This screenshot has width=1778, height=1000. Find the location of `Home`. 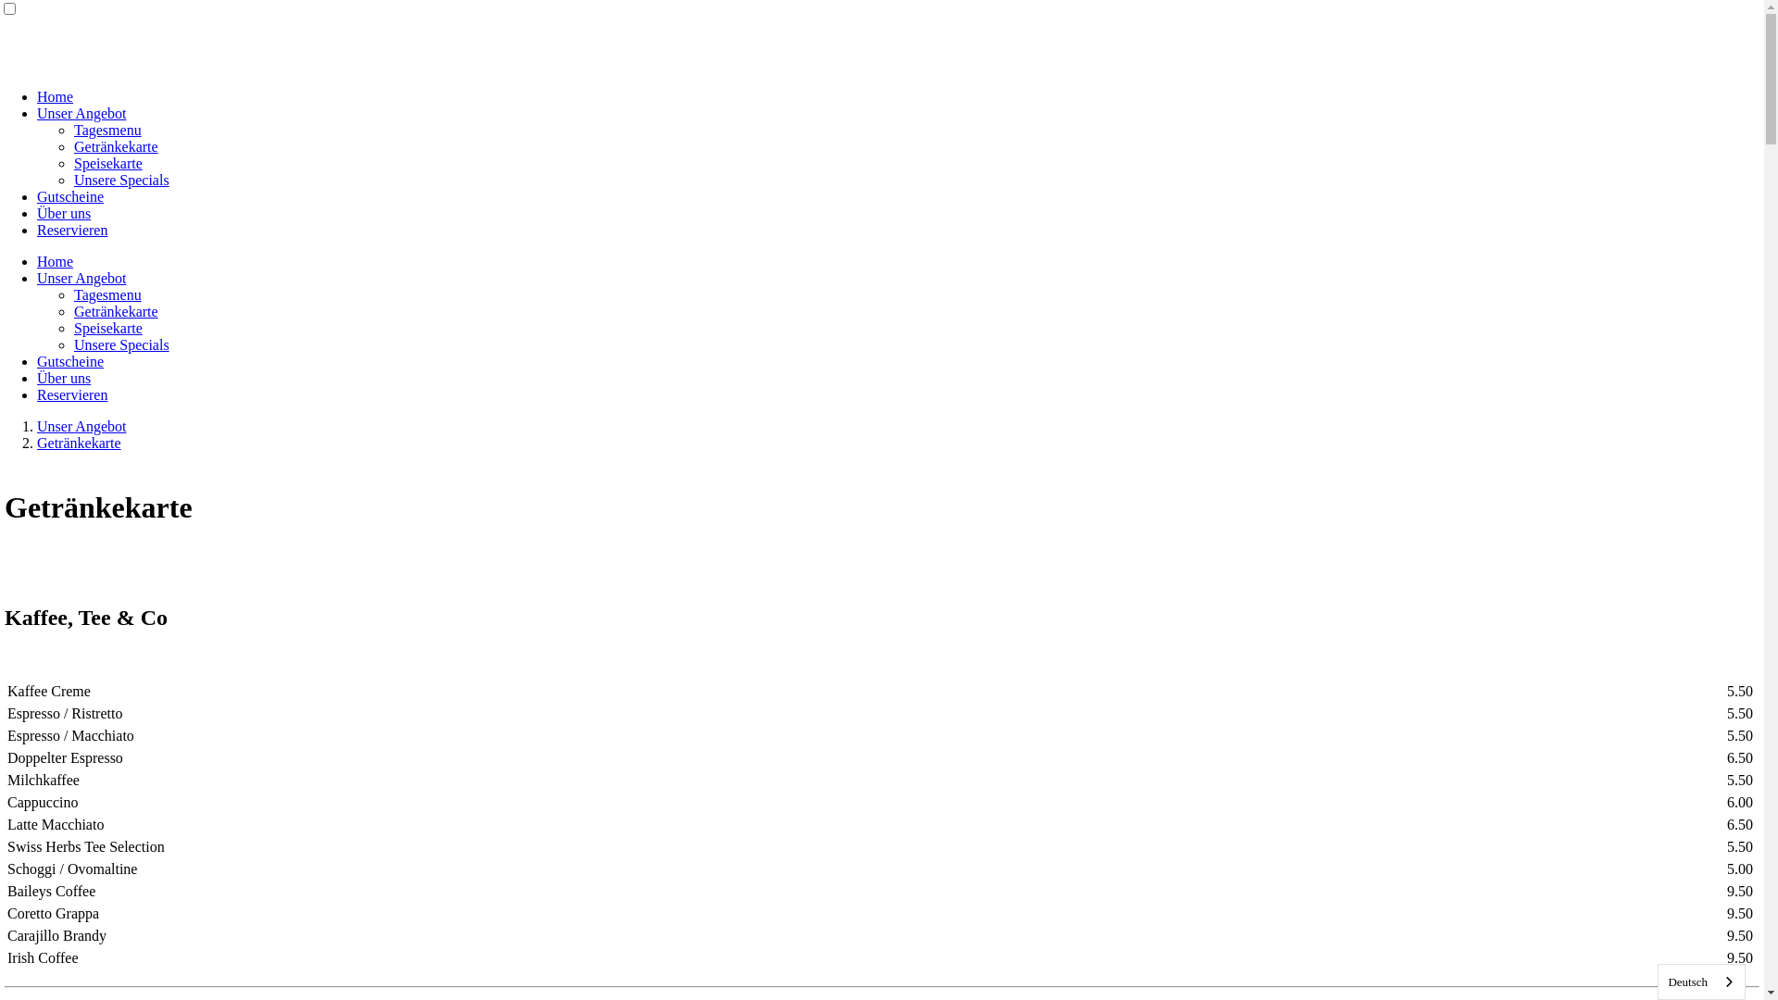

Home is located at coordinates (56, 261).